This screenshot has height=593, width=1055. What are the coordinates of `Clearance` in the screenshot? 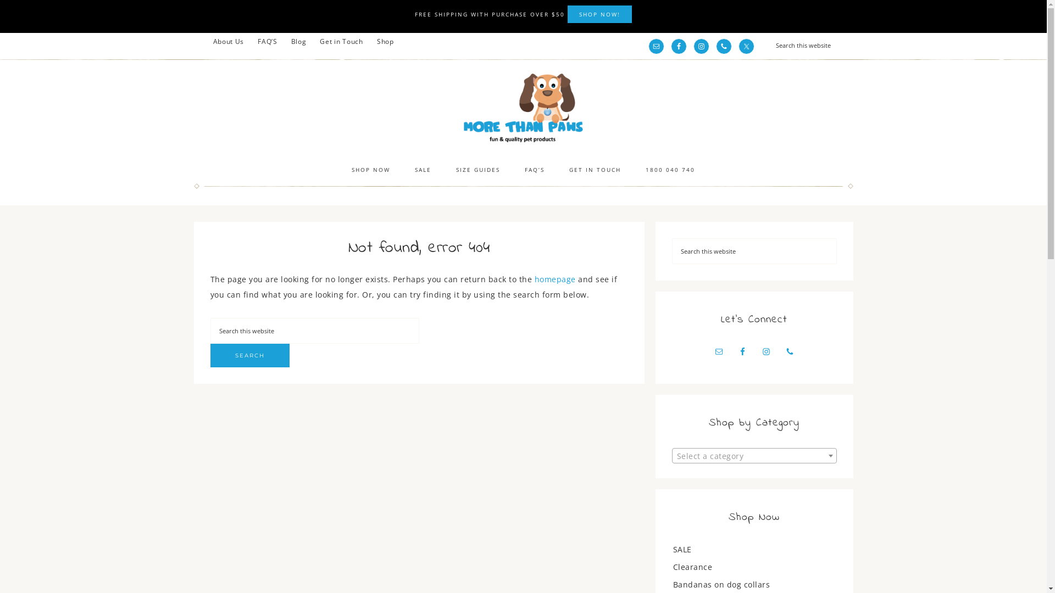 It's located at (692, 567).